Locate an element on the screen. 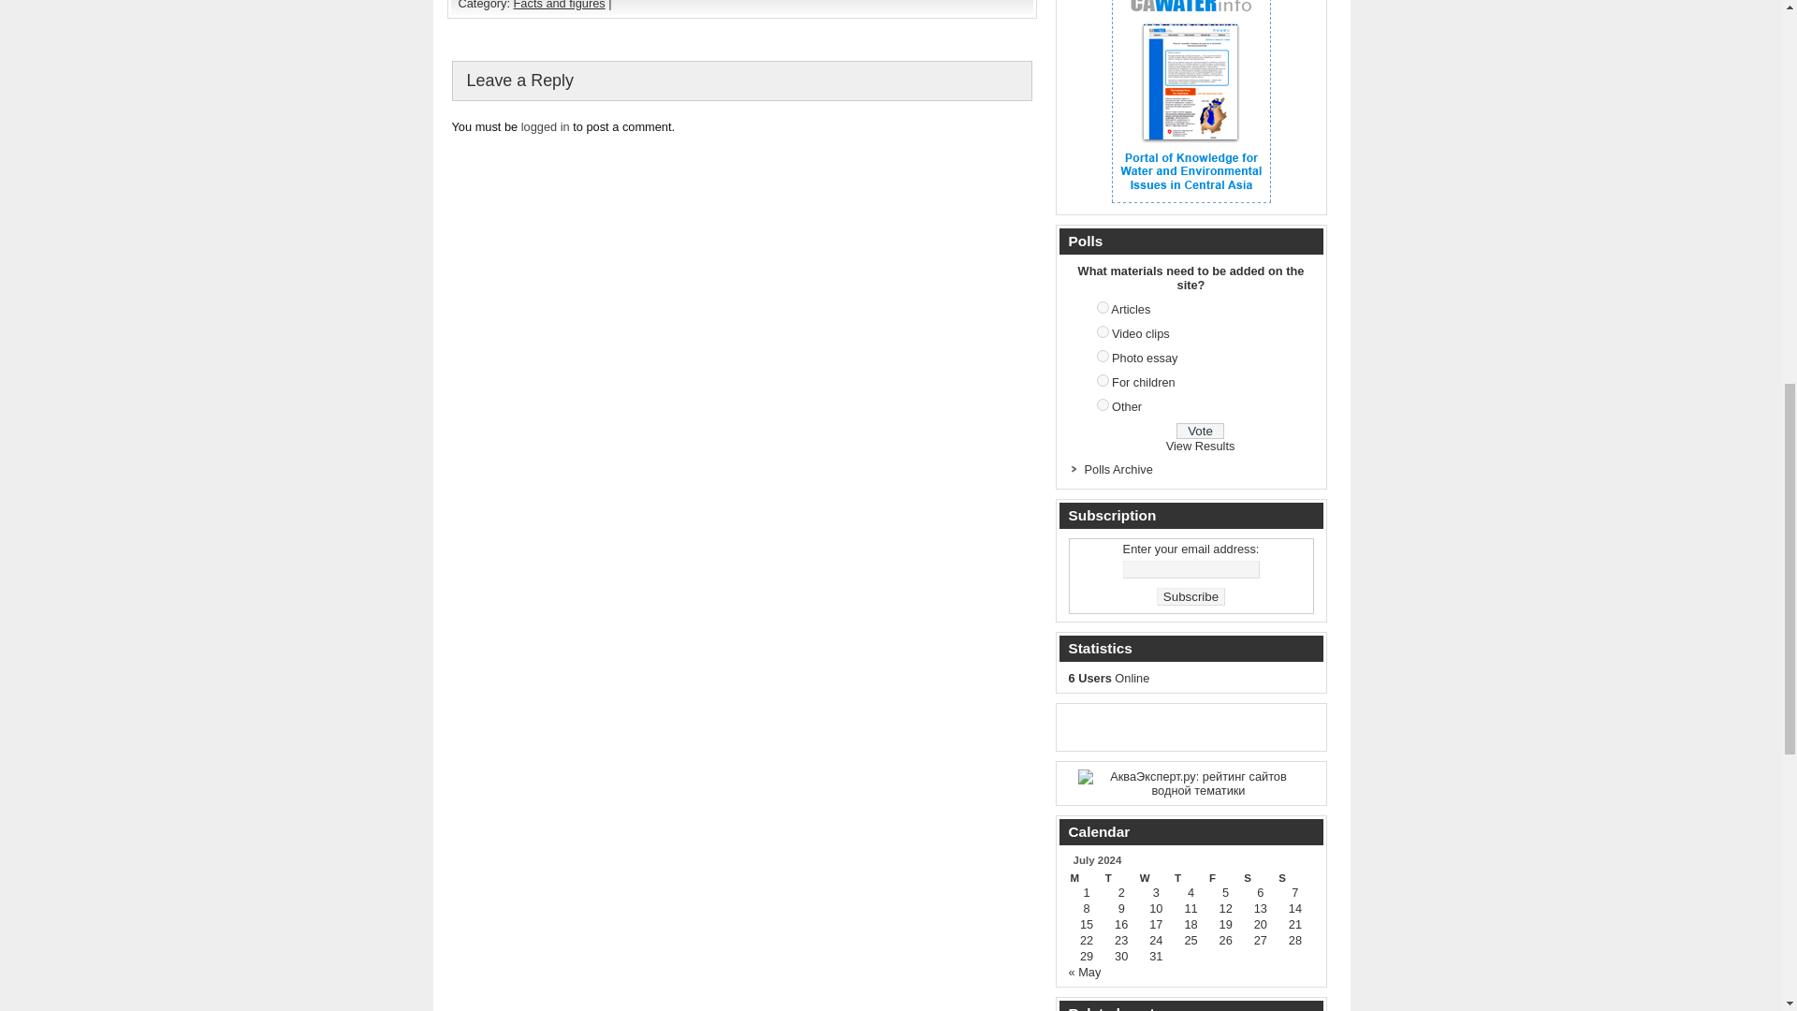  logged in is located at coordinates (545, 126).